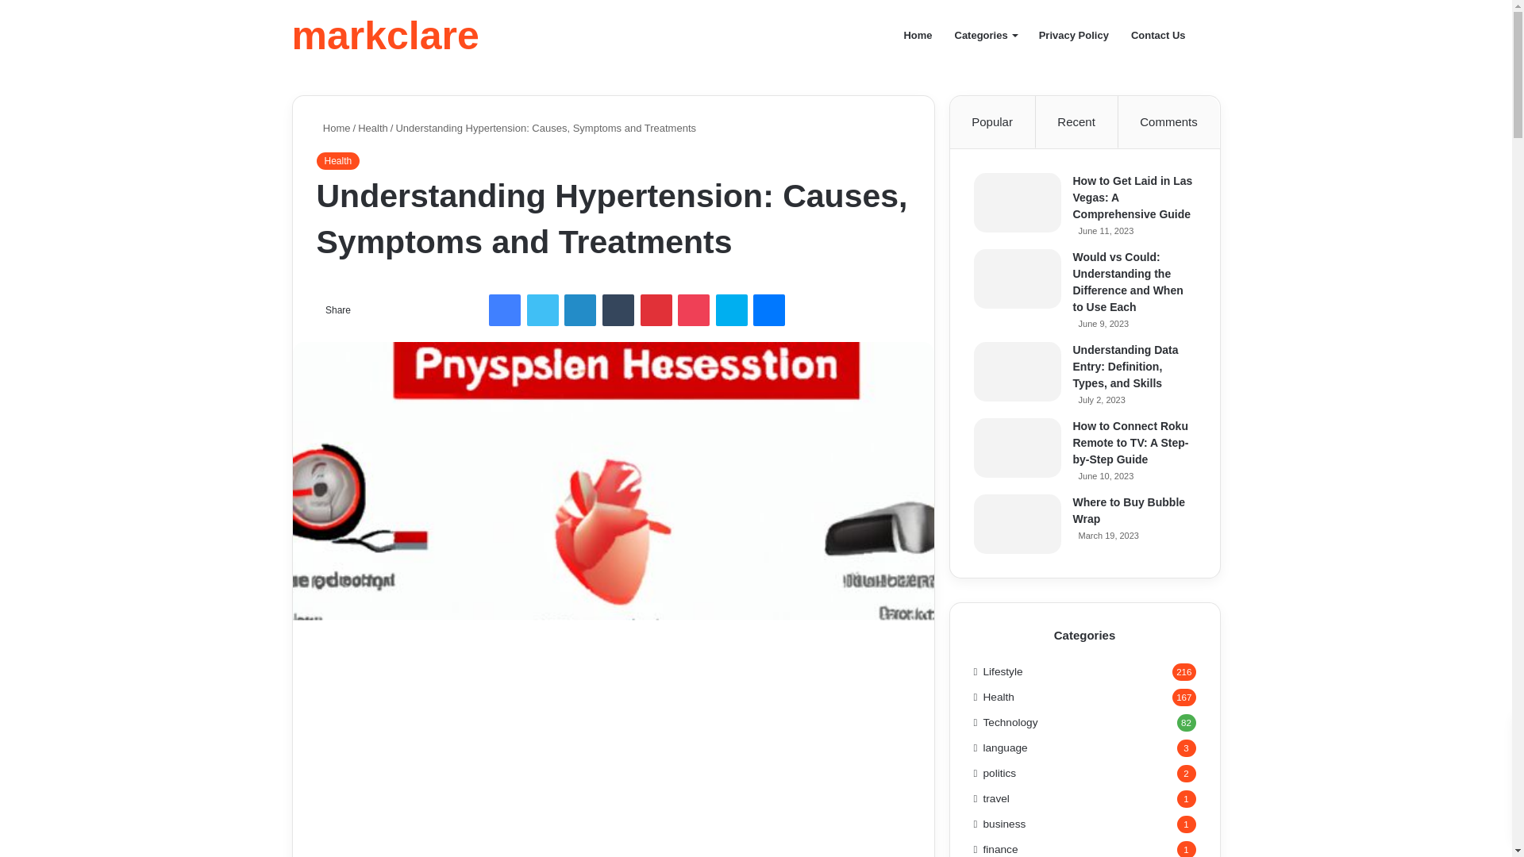  Describe the element at coordinates (543, 310) in the screenshot. I see `Twitter` at that location.